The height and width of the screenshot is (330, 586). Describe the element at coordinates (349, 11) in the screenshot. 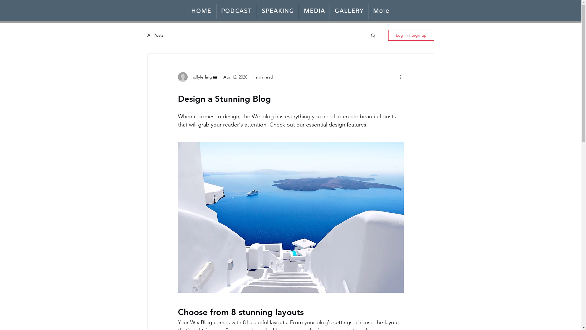

I see `GALLERY` at that location.